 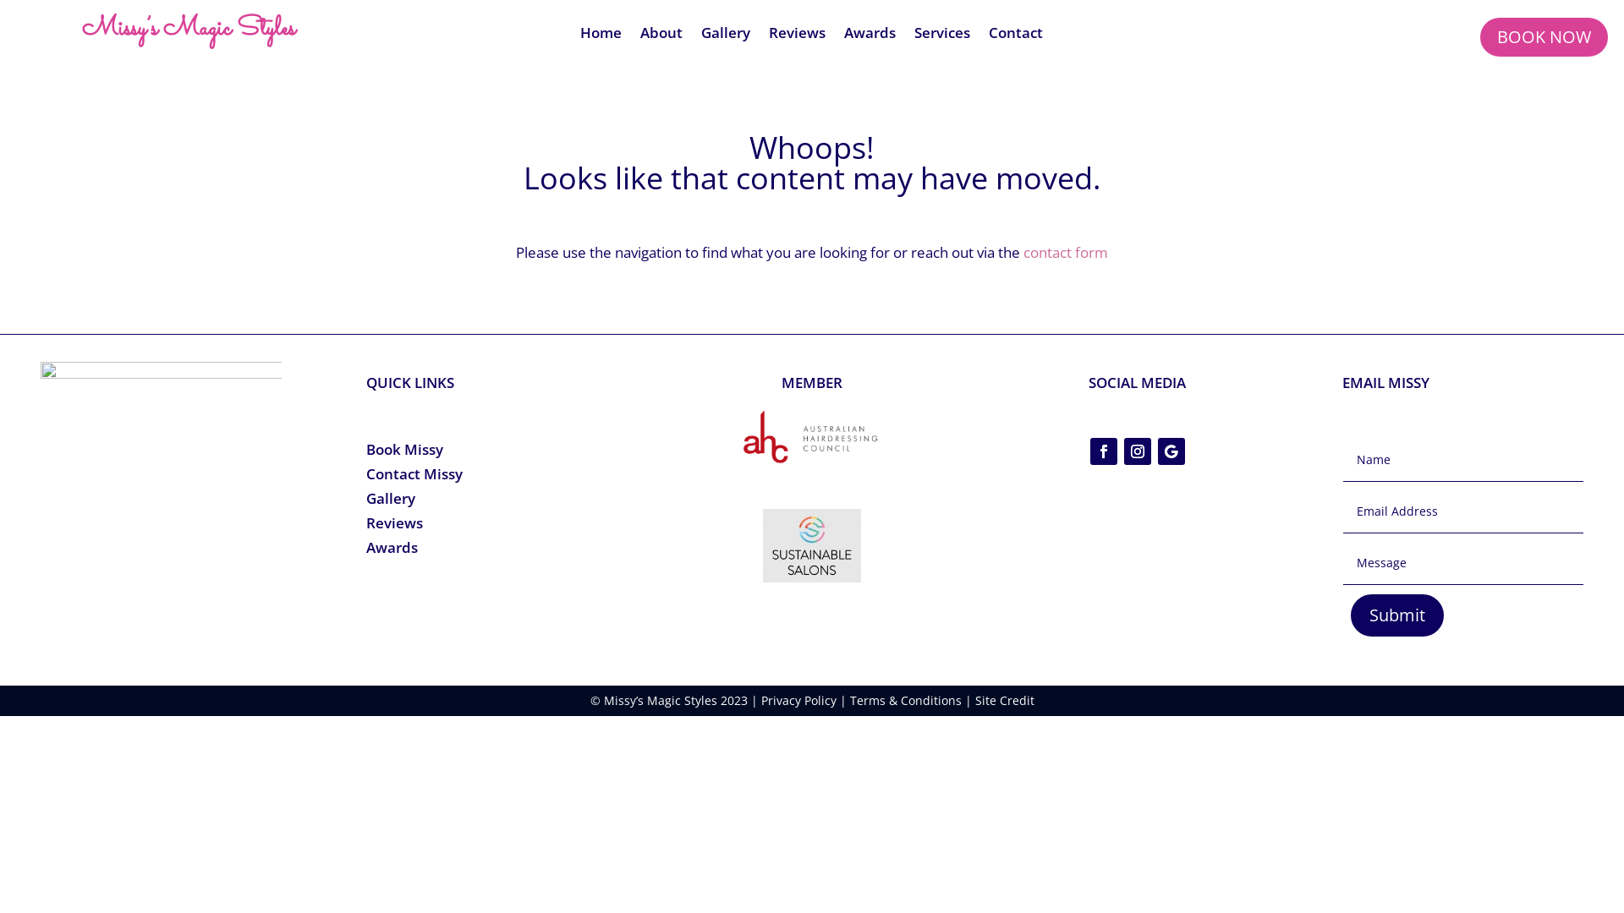 I want to click on Awards, so click(x=392, y=548).